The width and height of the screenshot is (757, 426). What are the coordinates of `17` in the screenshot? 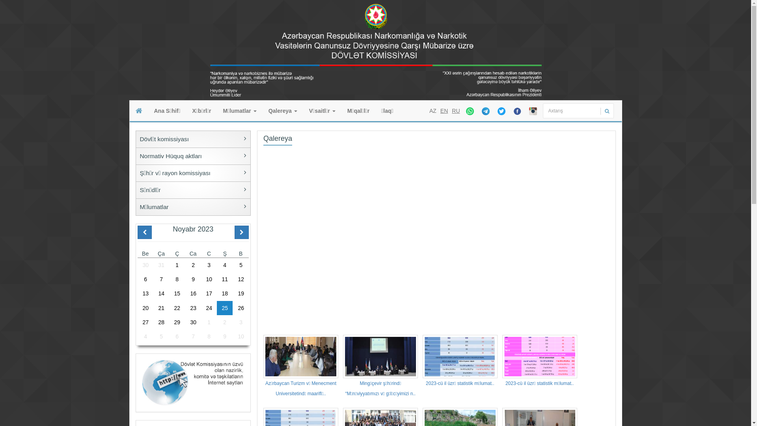 It's located at (209, 293).